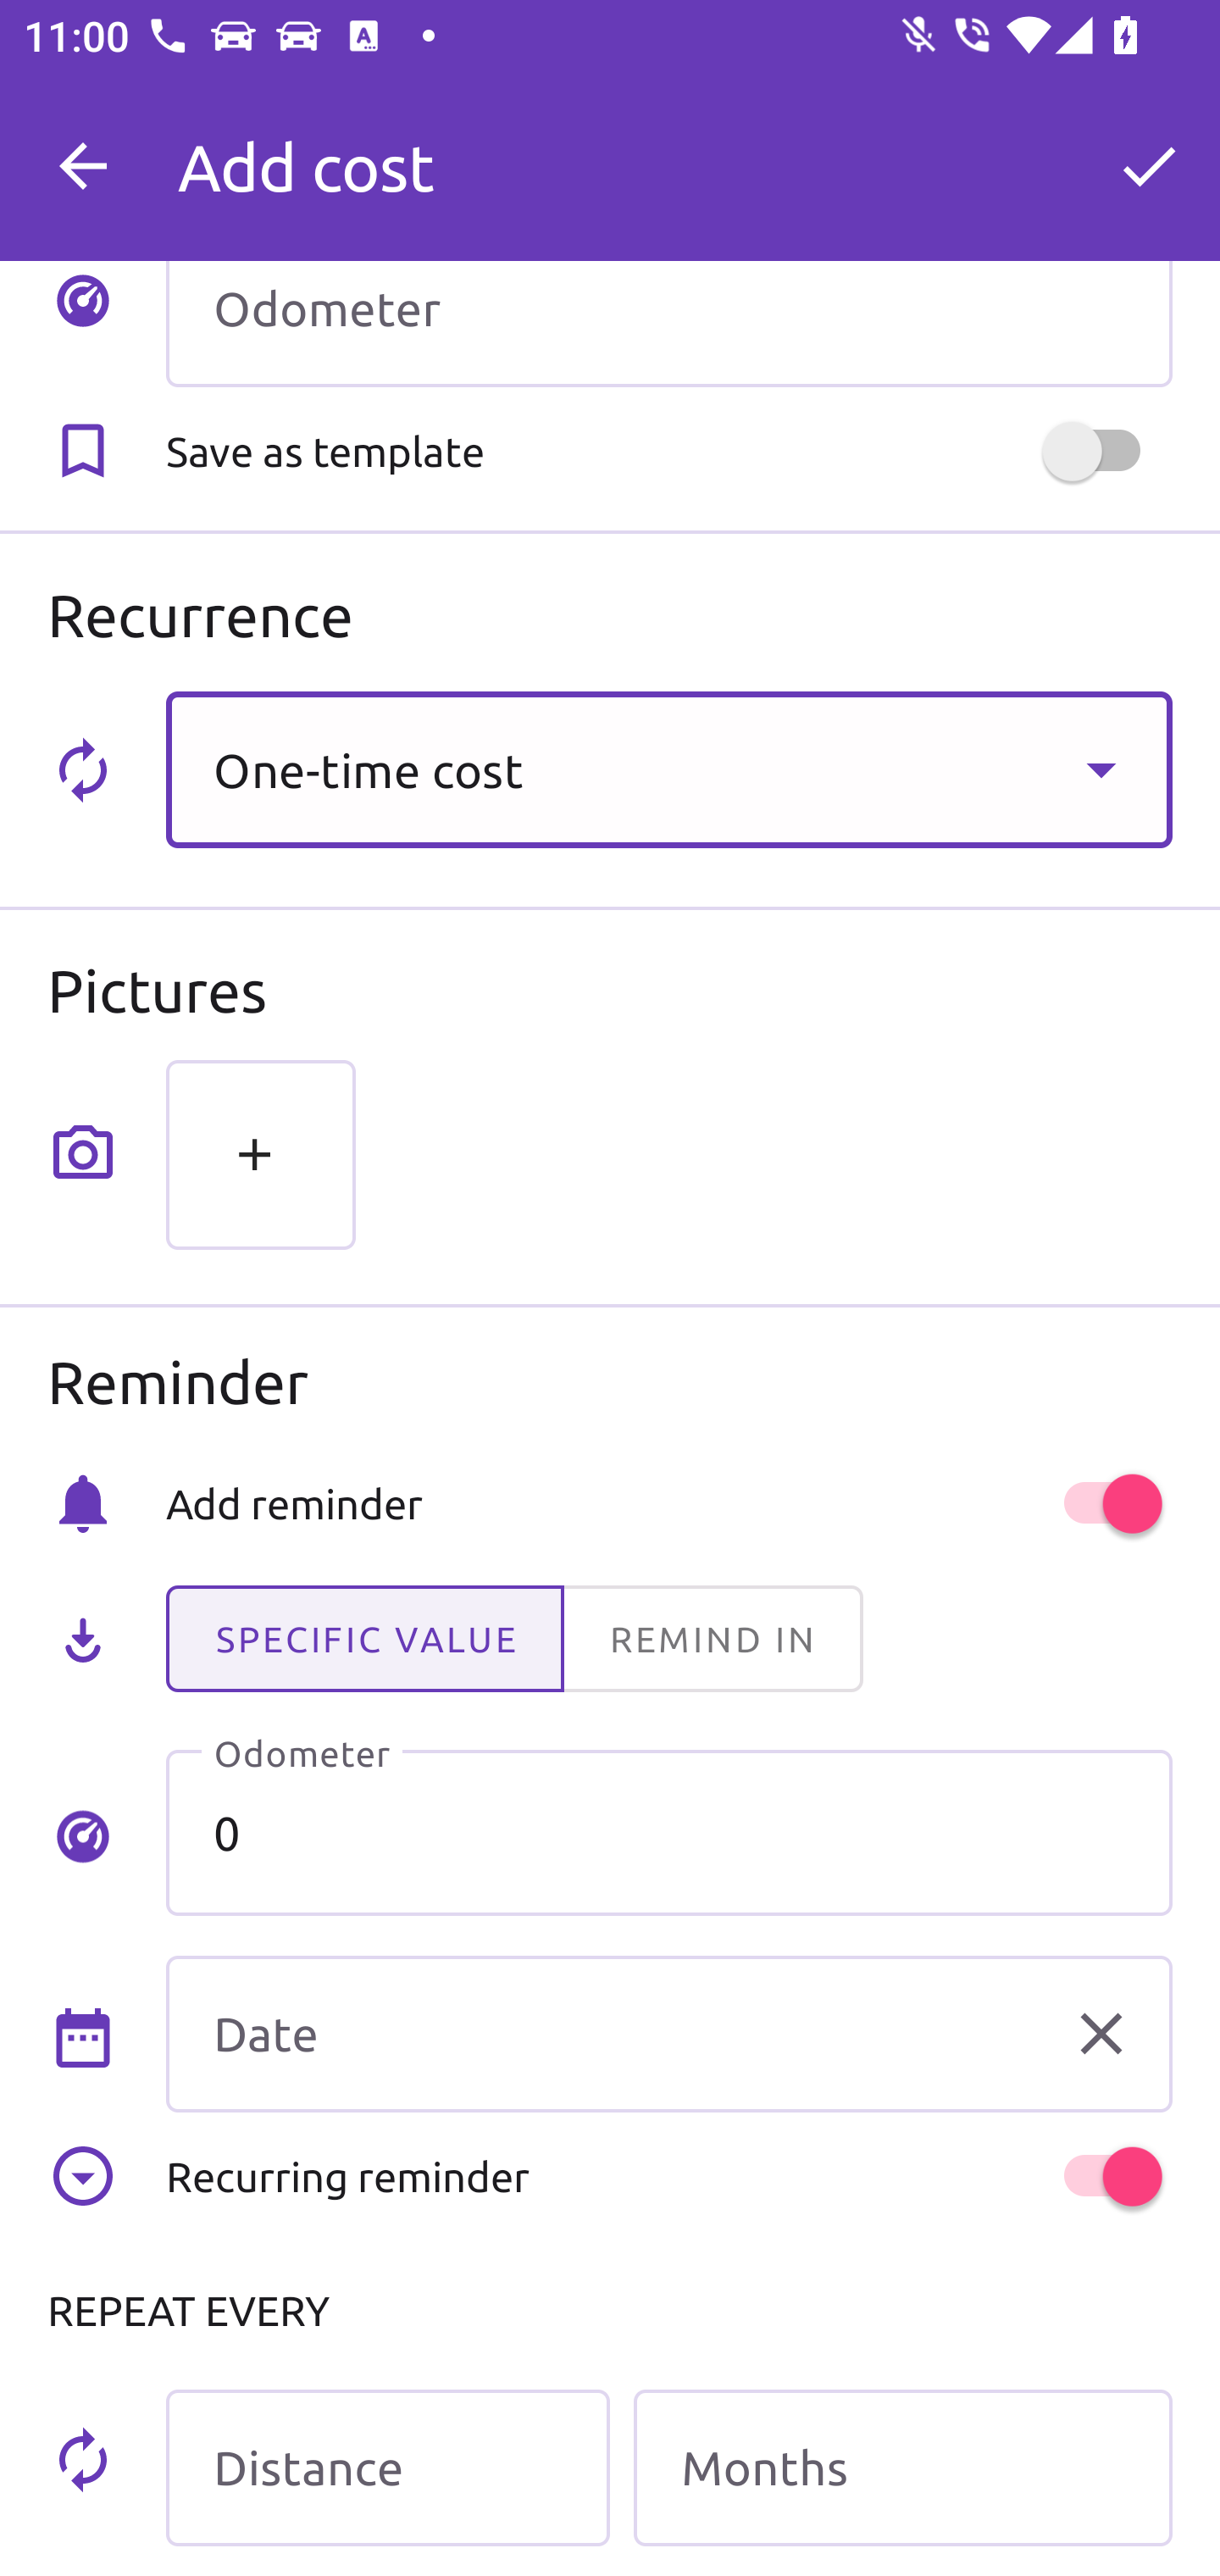 This screenshot has width=1220, height=2576. I want to click on Months, so click(902, 2468).